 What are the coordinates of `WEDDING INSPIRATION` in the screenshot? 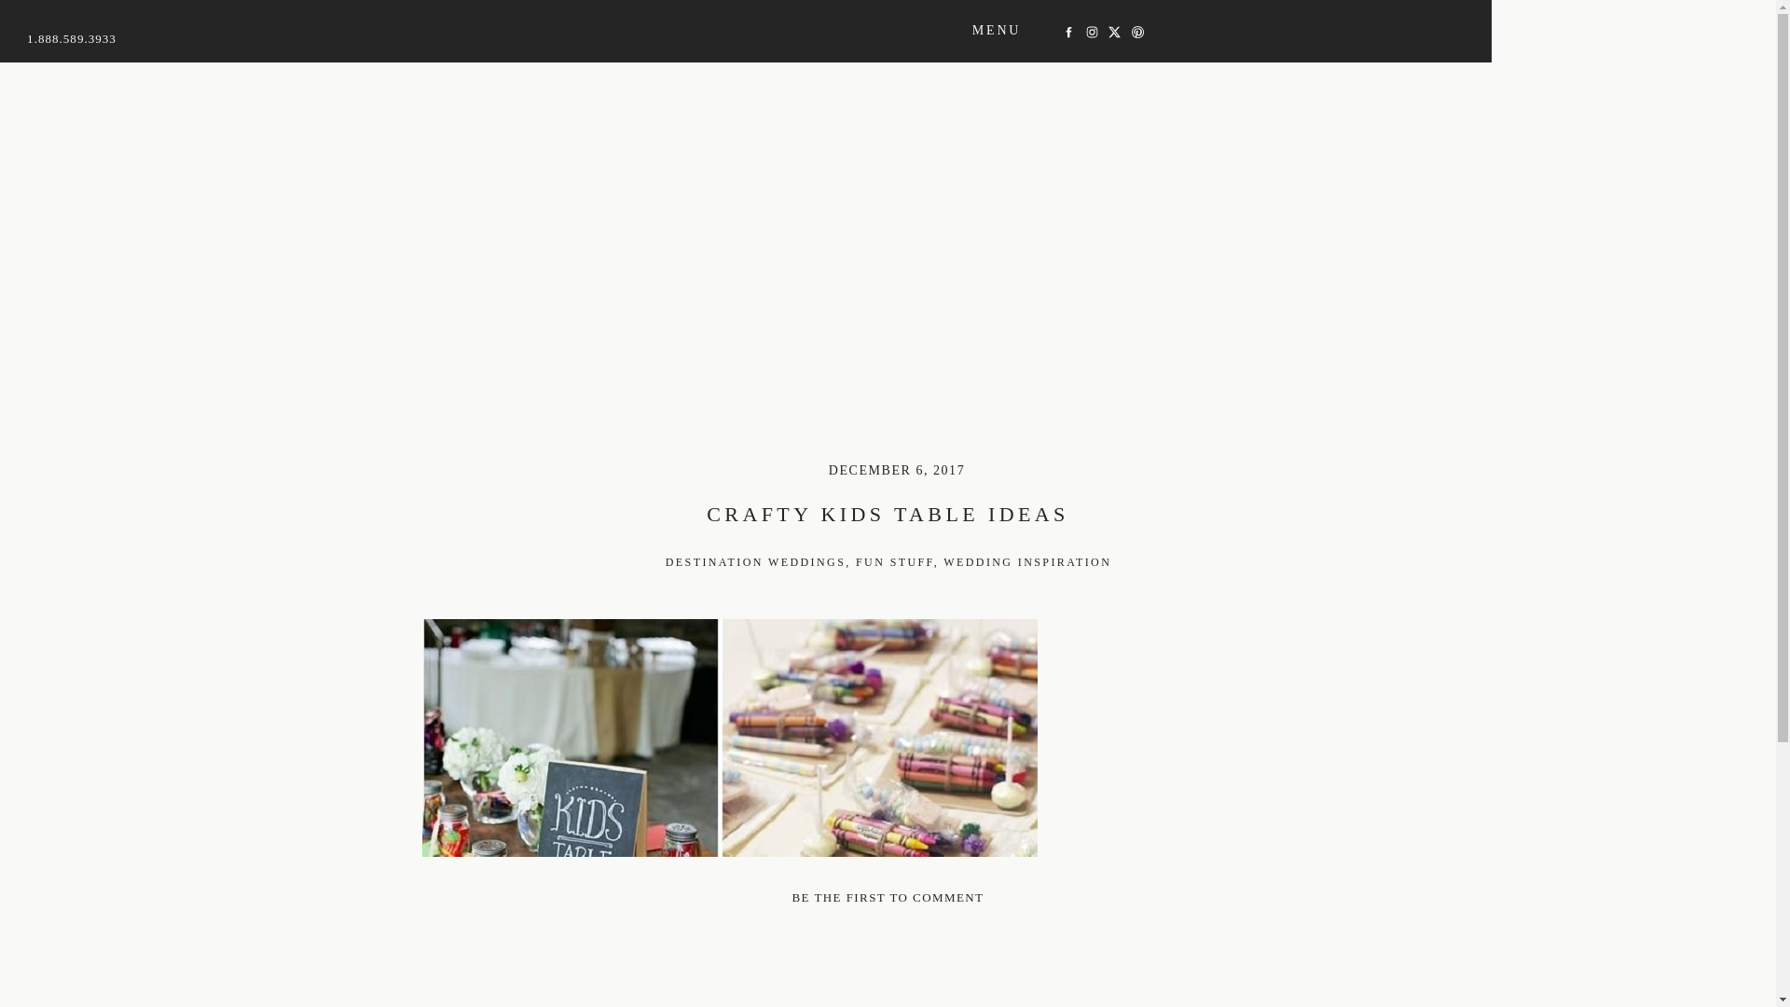 It's located at (1027, 562).